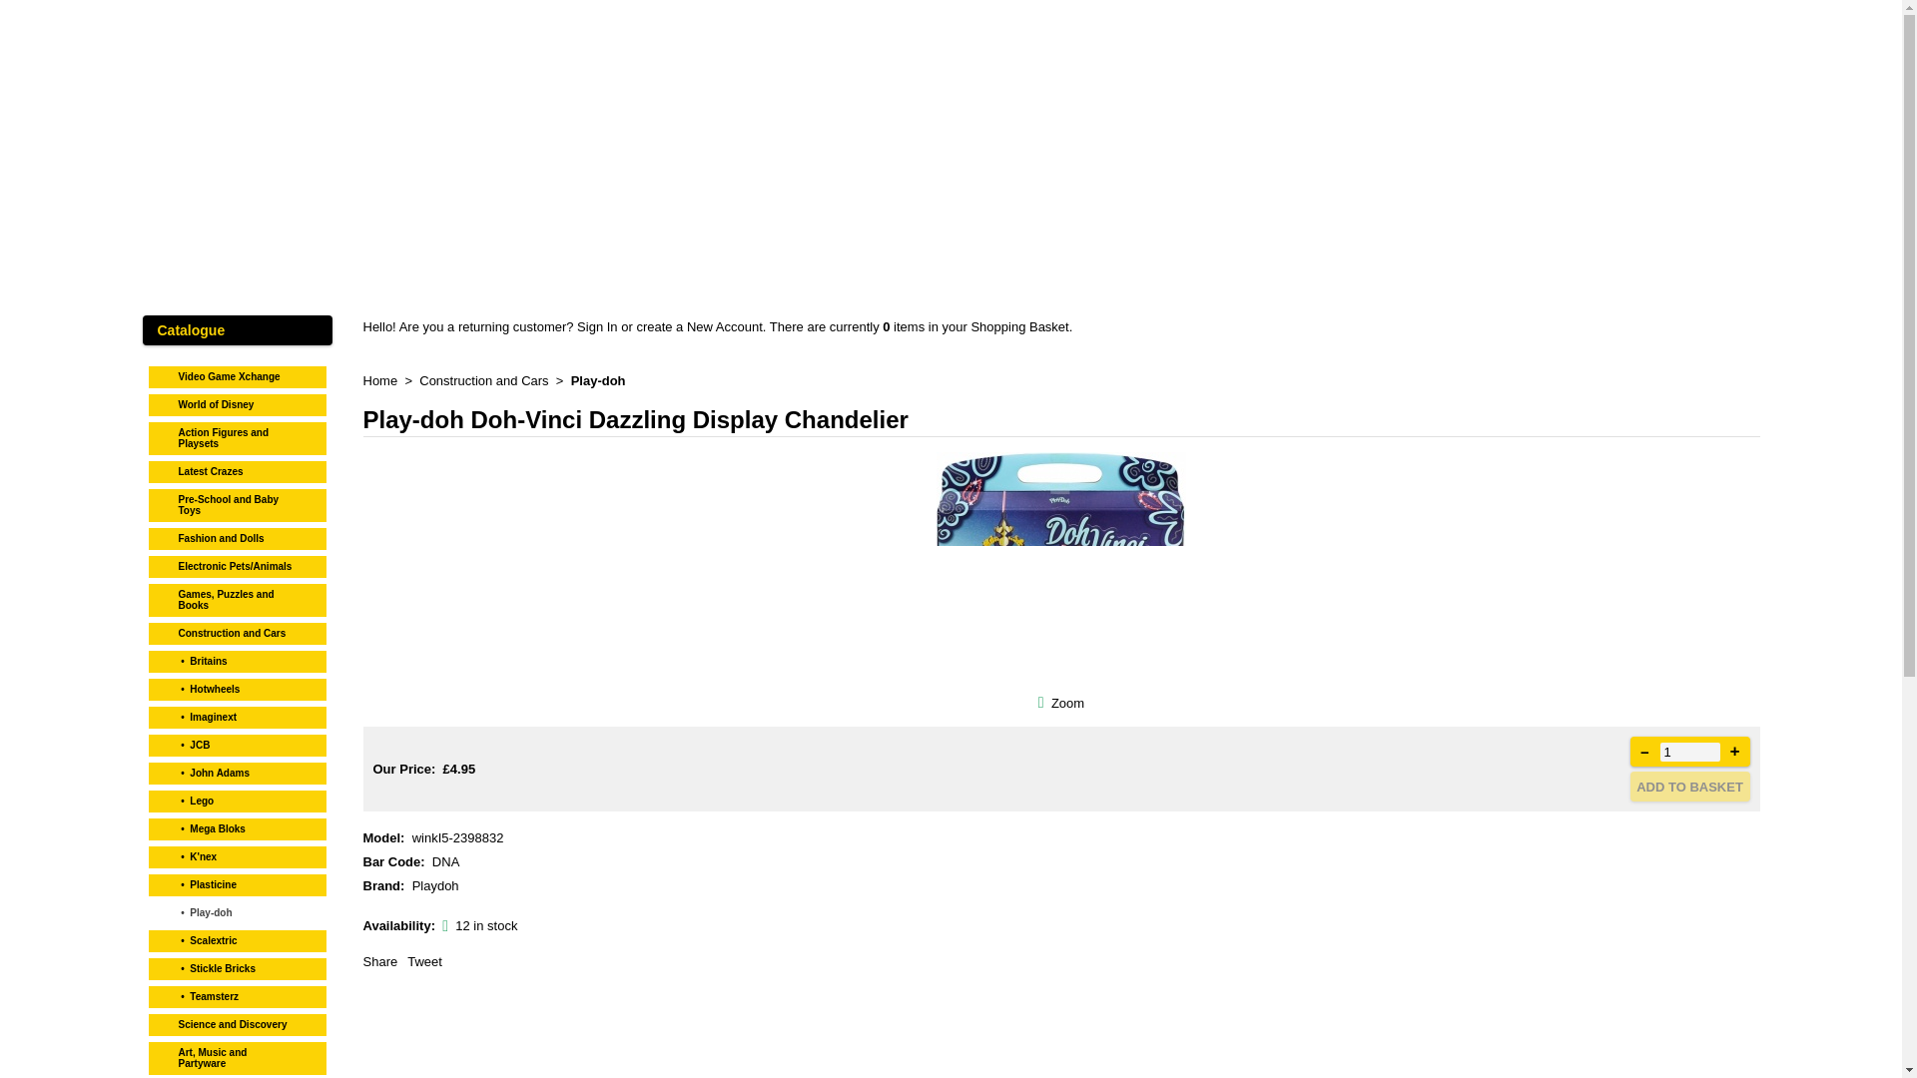 The height and width of the screenshot is (1078, 1917). What do you see at coordinates (1018, 325) in the screenshot?
I see `Shopping Basket` at bounding box center [1018, 325].